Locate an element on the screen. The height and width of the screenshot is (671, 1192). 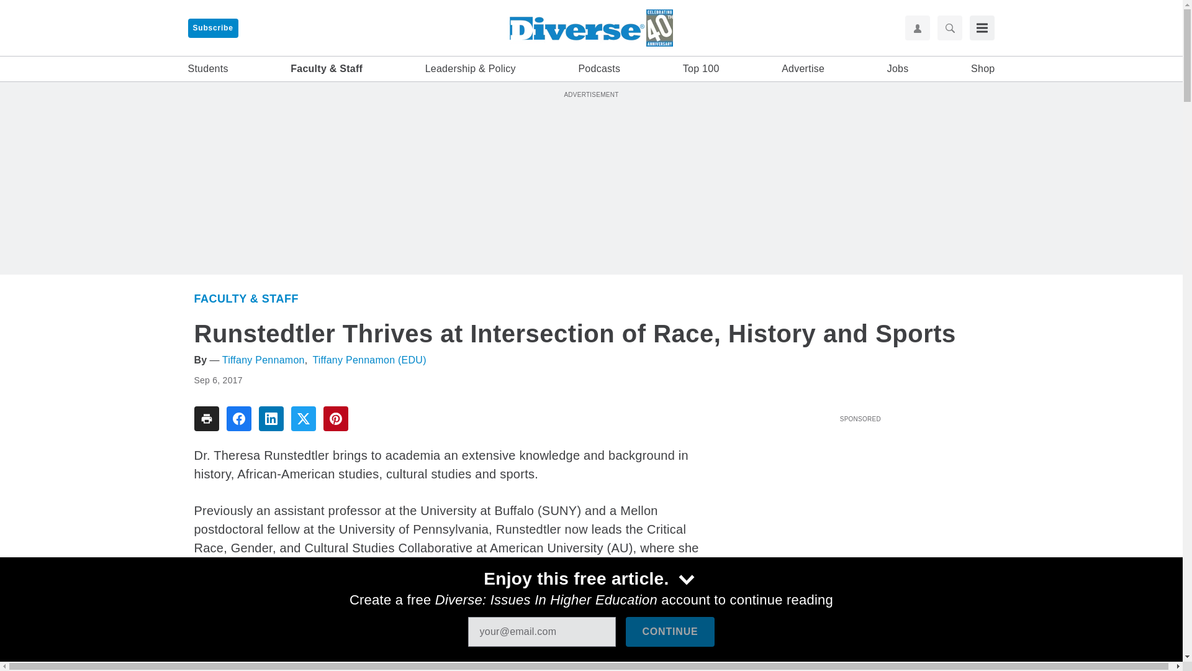
Share To print is located at coordinates (205, 419).